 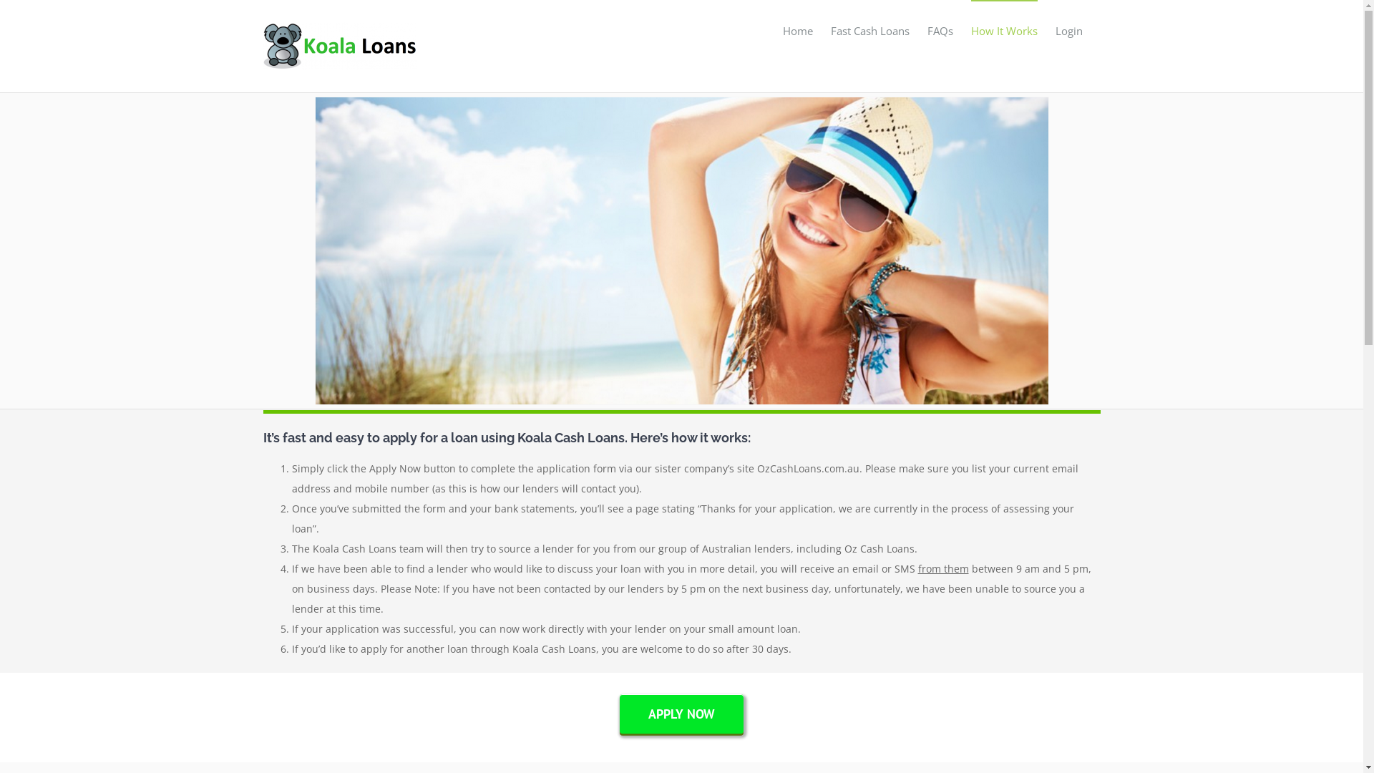 What do you see at coordinates (1068, 30) in the screenshot?
I see `Login` at bounding box center [1068, 30].